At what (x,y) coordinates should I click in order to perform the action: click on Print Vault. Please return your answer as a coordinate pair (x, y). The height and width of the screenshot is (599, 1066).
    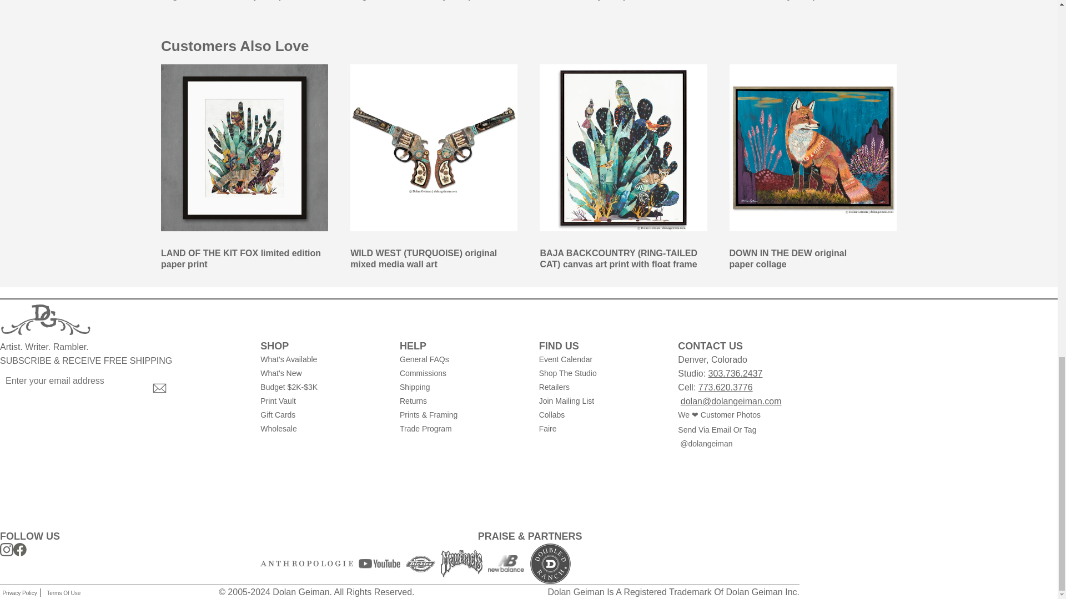
    Looking at the image, I should click on (321, 400).